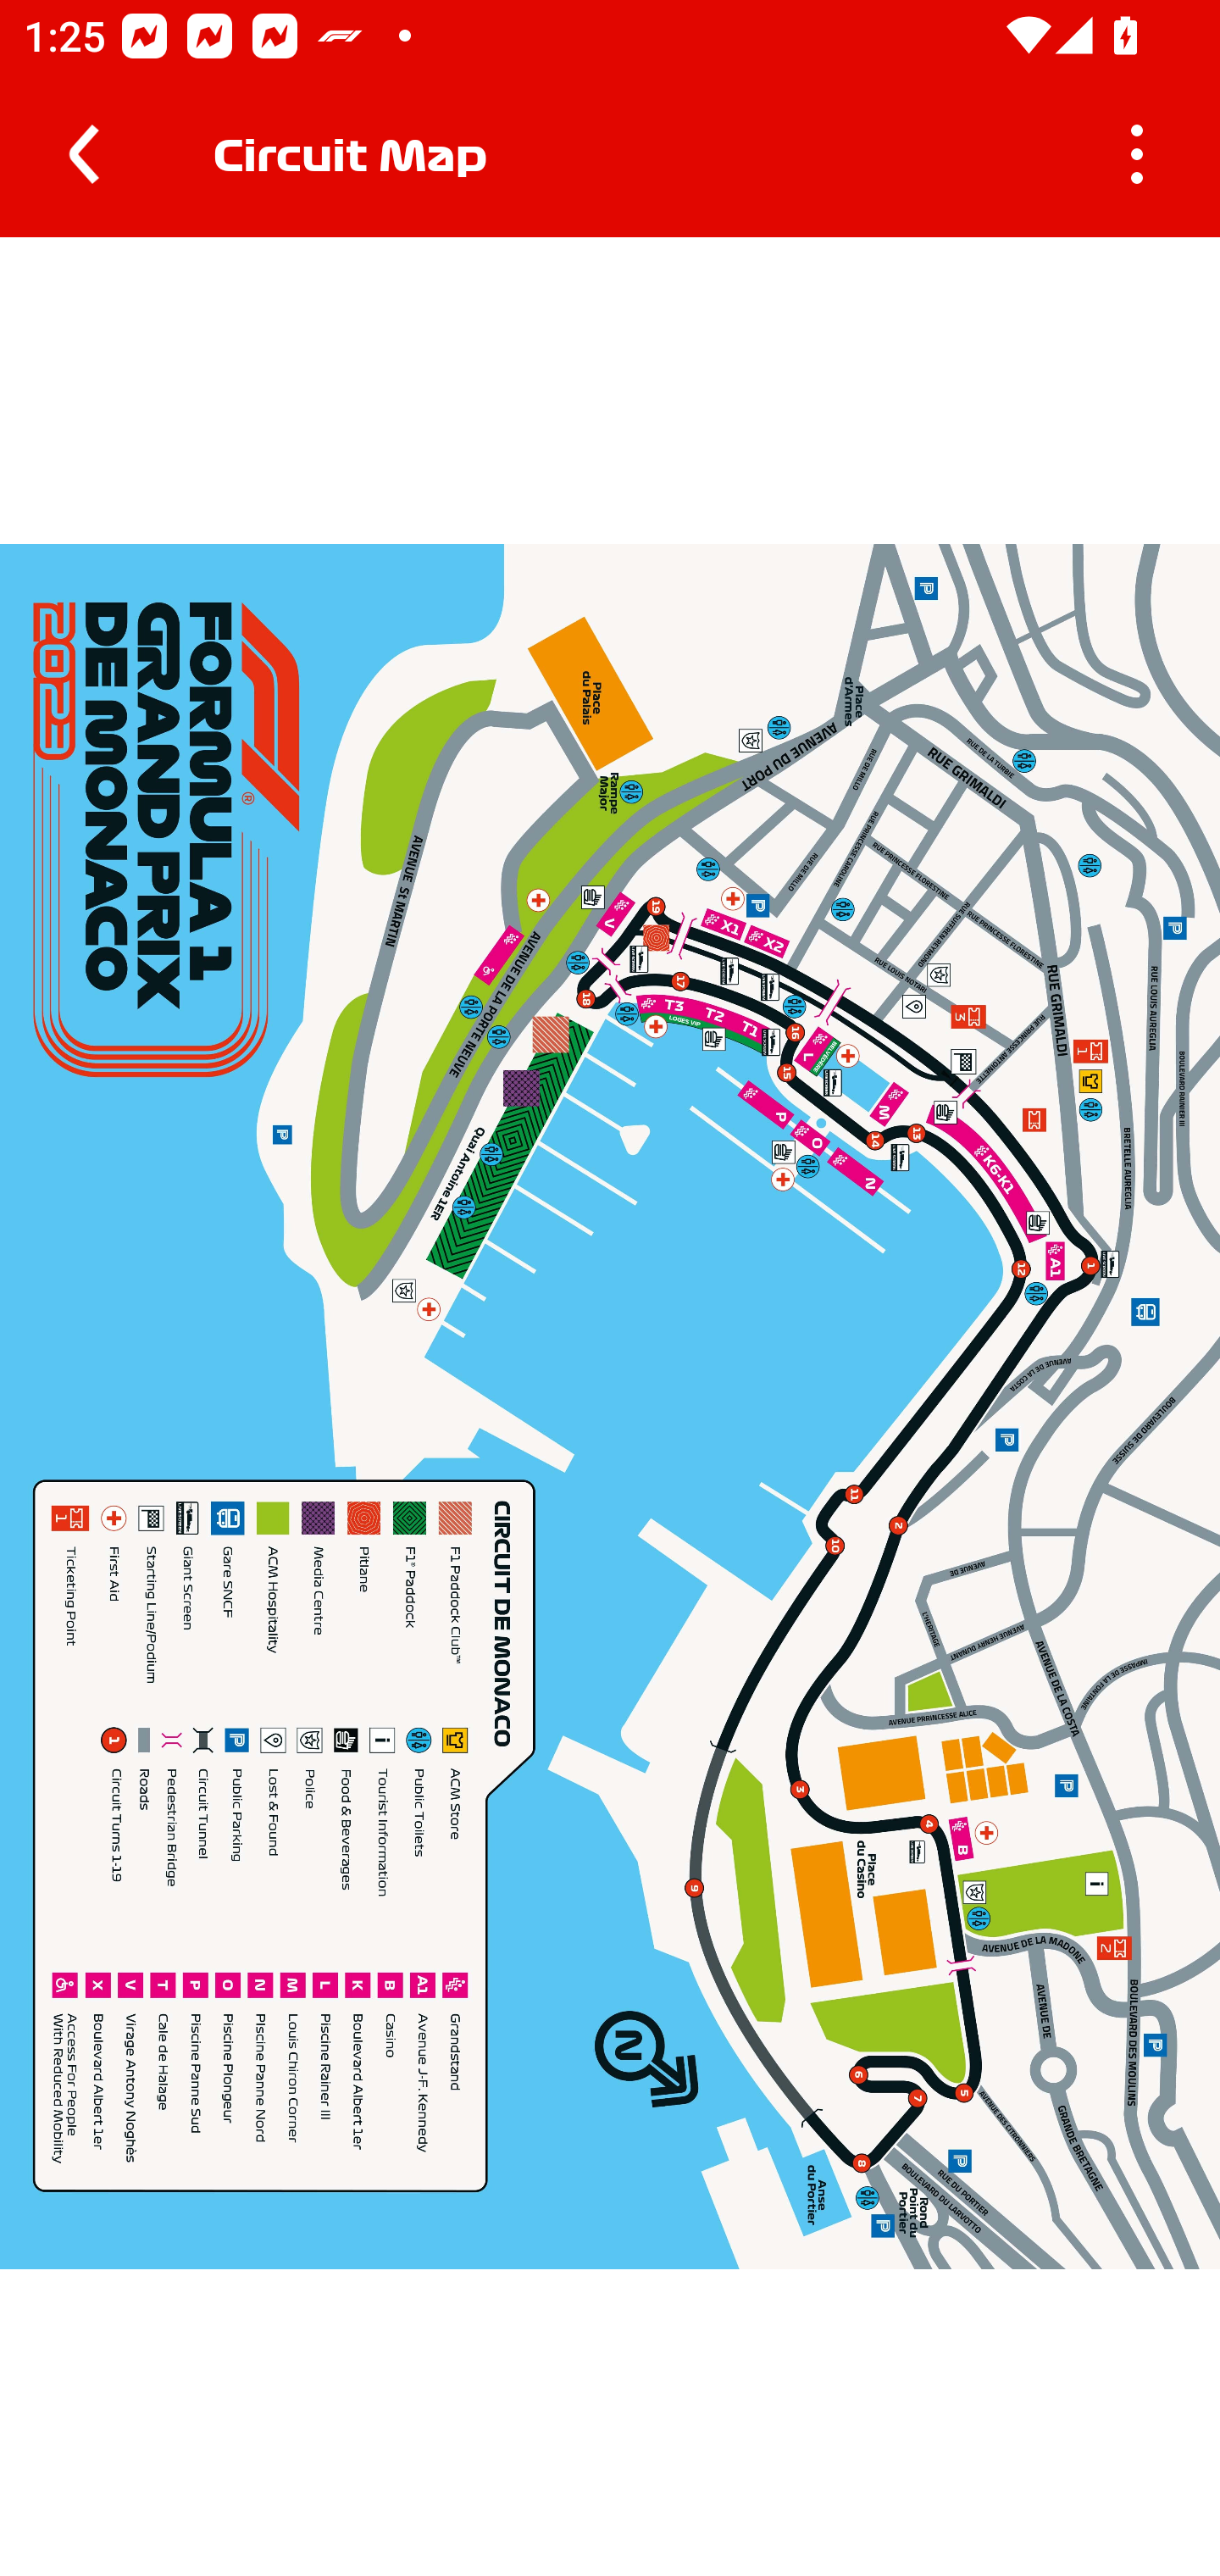 Image resolution: width=1220 pixels, height=2576 pixels. Describe the element at coordinates (83, 154) in the screenshot. I see `Navigate up` at that location.